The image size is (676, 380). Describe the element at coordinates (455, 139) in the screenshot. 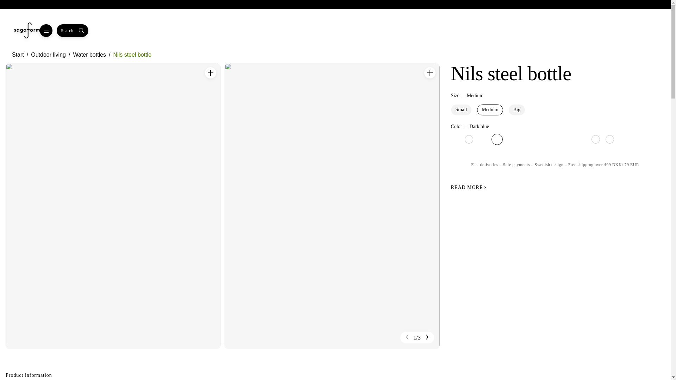

I see `mellan - black` at that location.